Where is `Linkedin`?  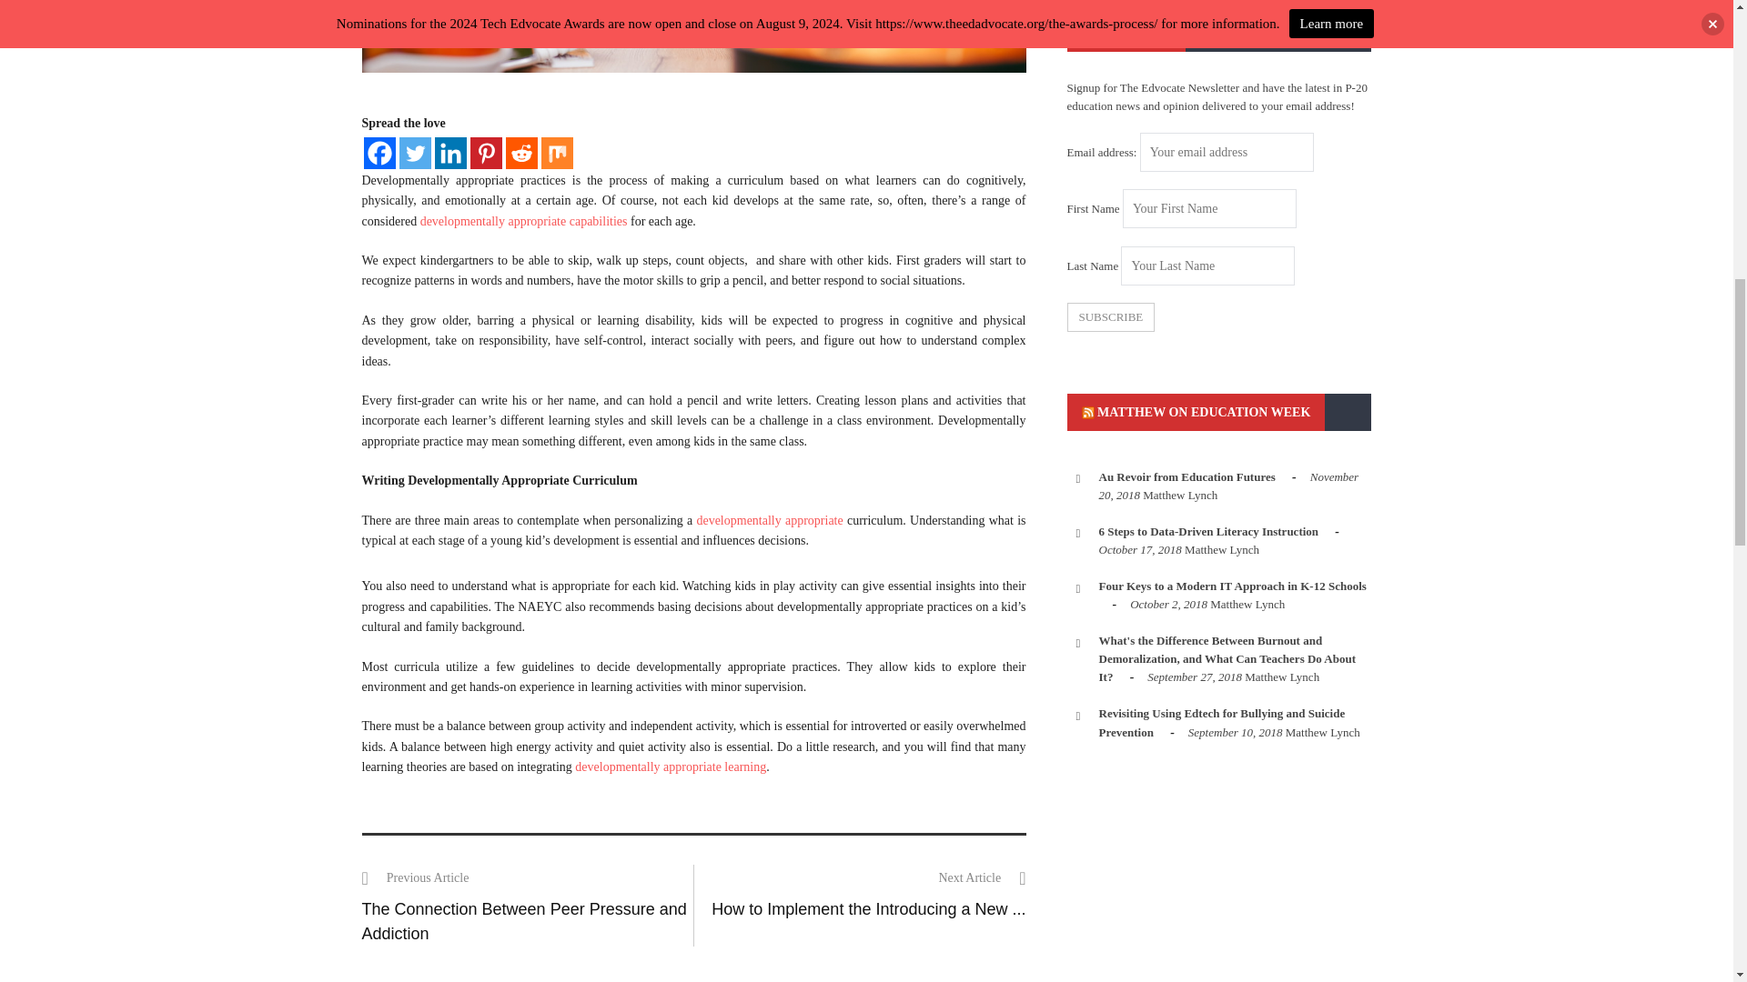
Linkedin is located at coordinates (450, 153).